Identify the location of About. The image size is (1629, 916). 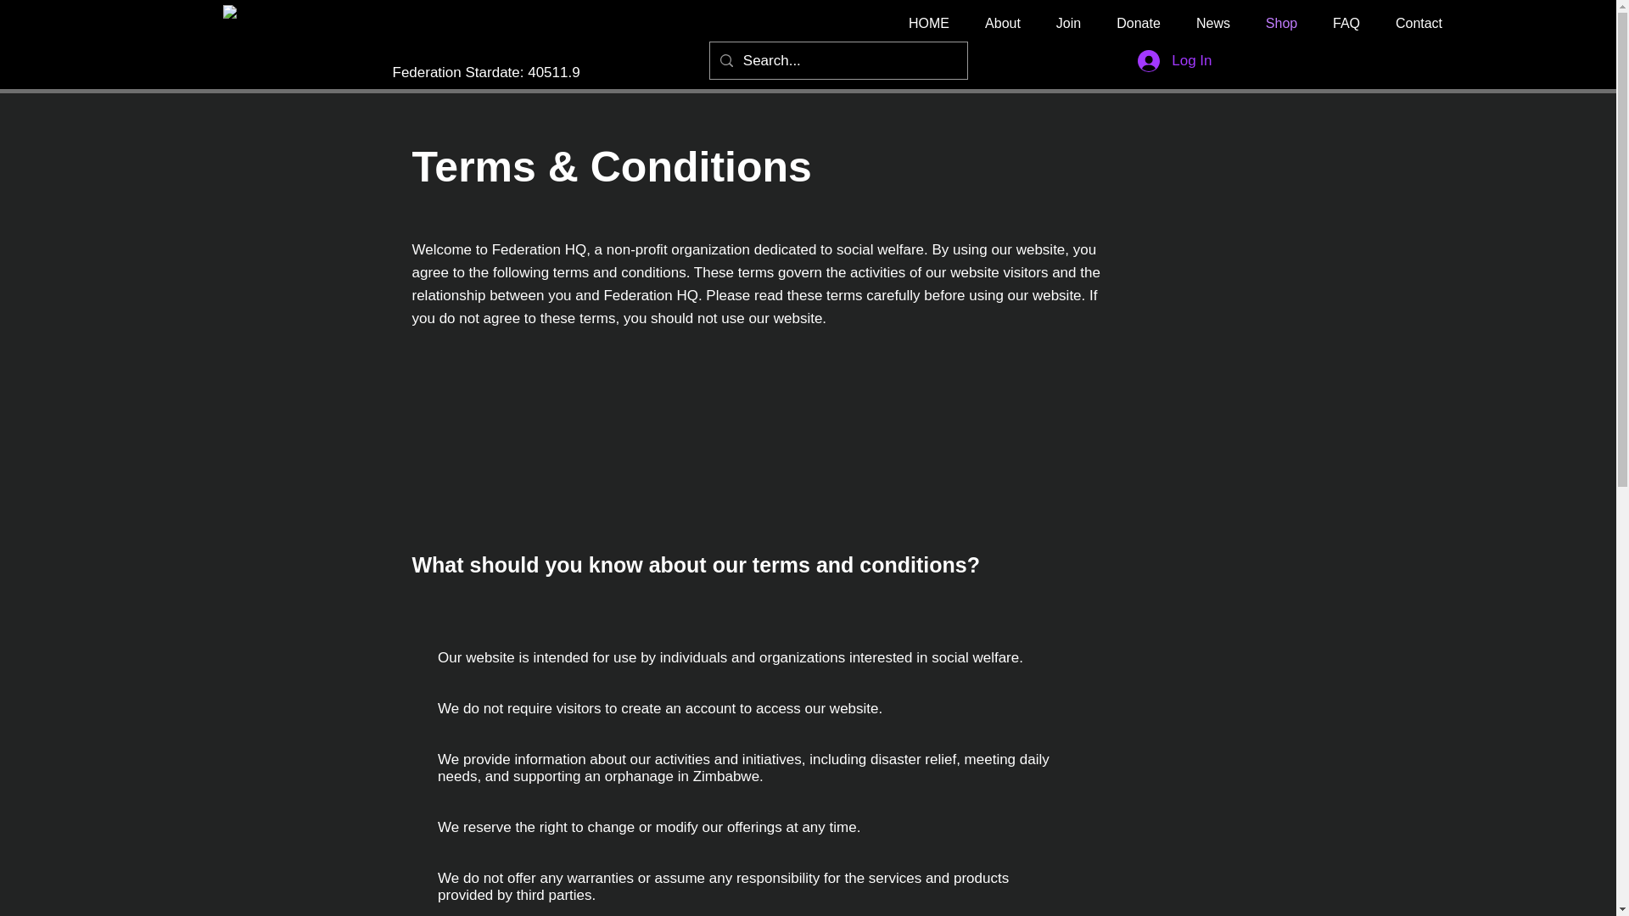
(1003, 23).